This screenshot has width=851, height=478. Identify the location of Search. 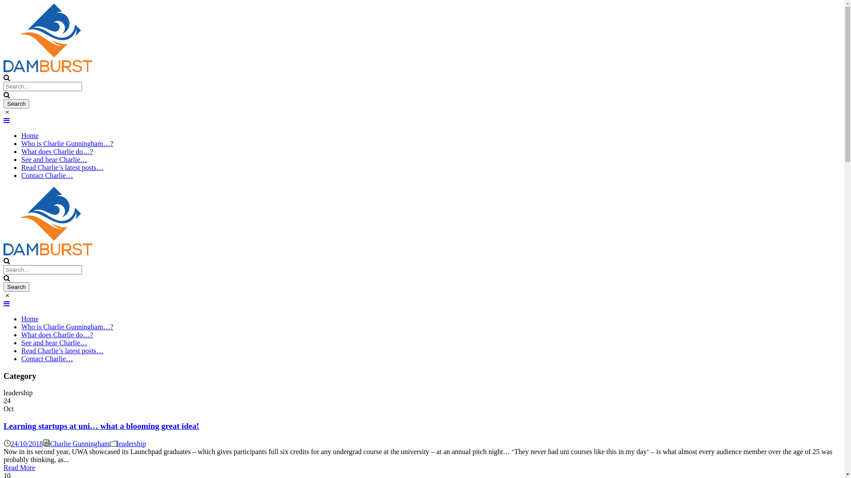
(16, 104).